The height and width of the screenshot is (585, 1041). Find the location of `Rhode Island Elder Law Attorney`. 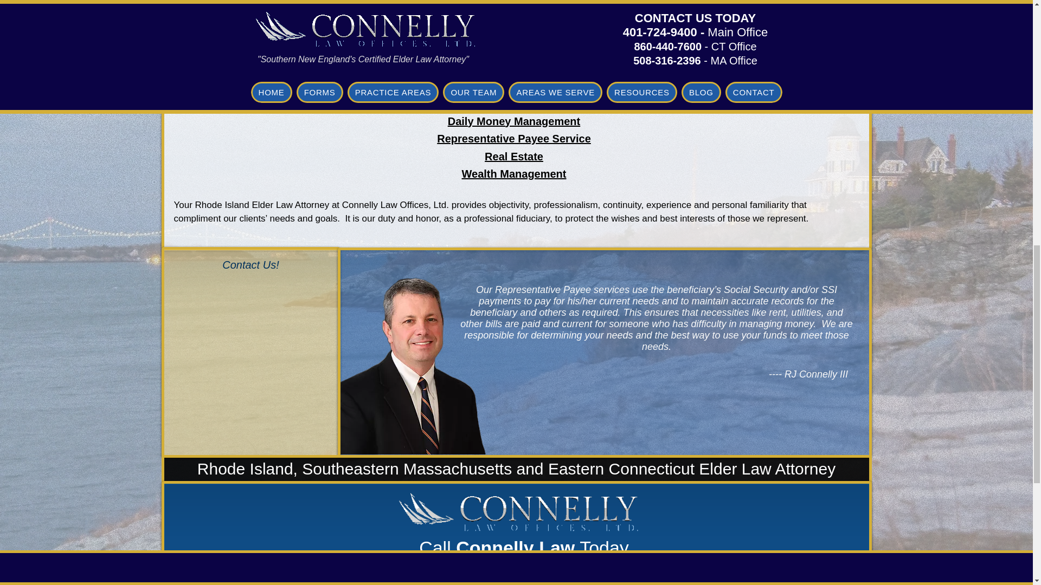

Rhode Island Elder Law Attorney is located at coordinates (515, 512).